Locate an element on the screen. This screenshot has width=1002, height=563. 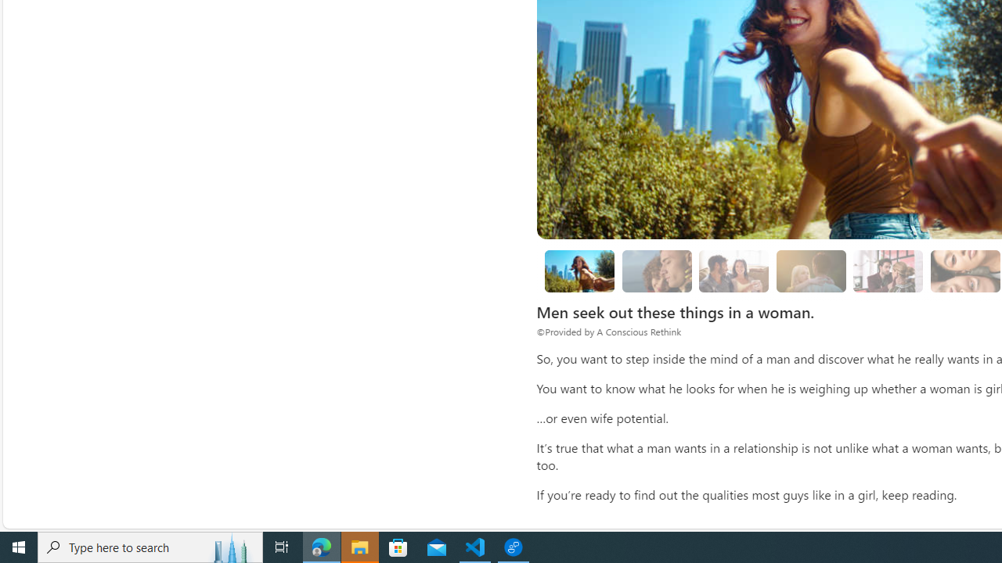
3. She is appreciative. is located at coordinates (811, 271).